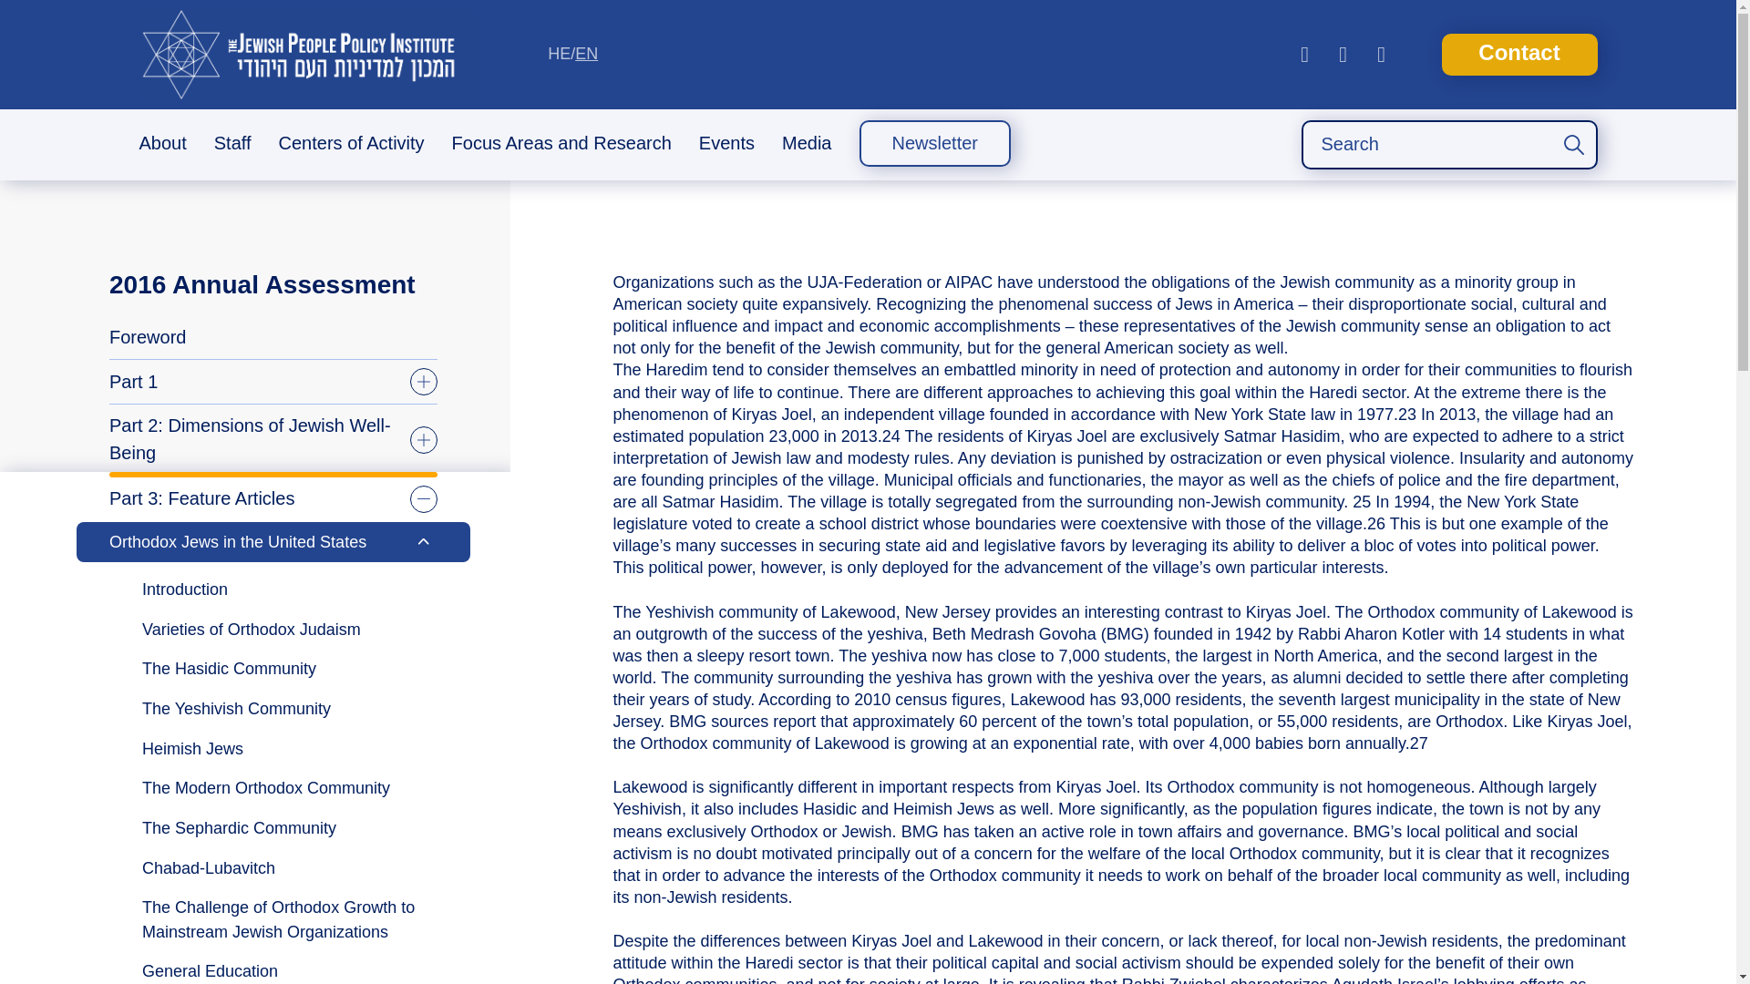  I want to click on HE, so click(558, 53).